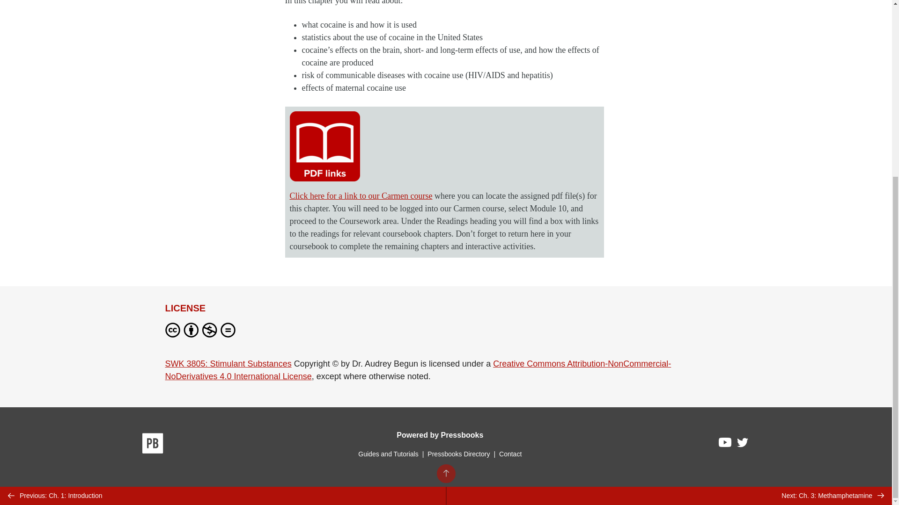 This screenshot has height=505, width=899. I want to click on BACK TO TOP, so click(445, 207).